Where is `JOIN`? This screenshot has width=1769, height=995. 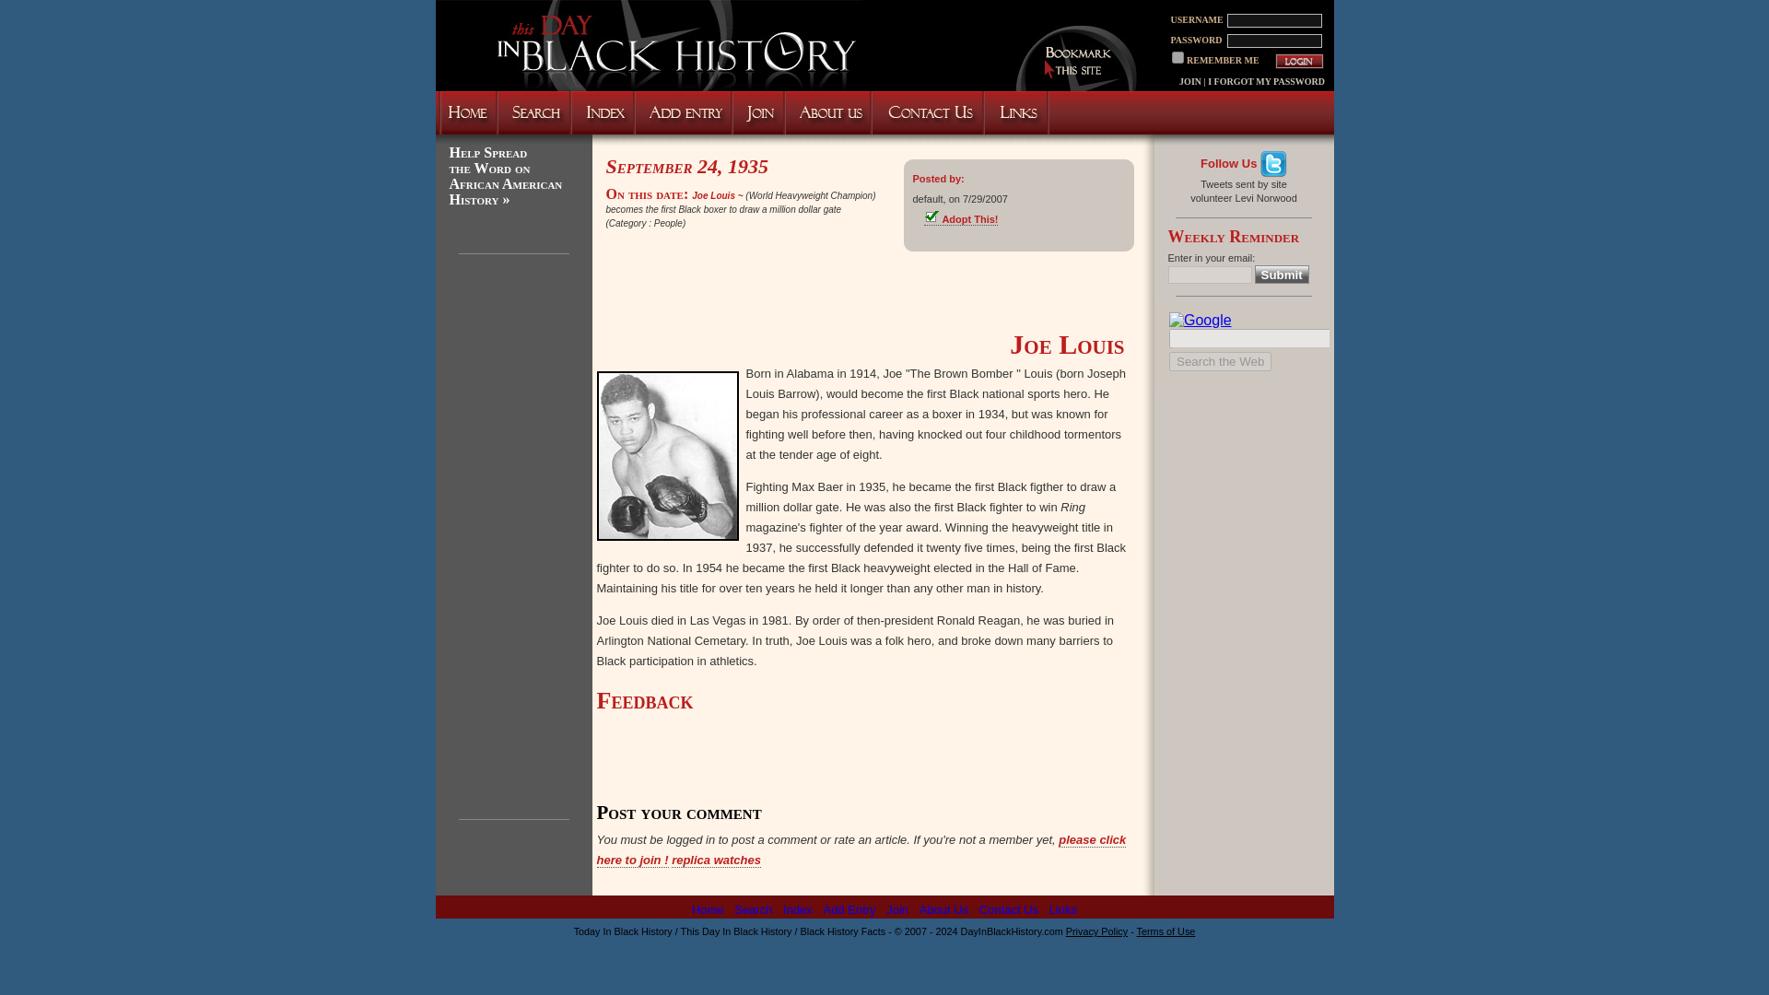 JOIN is located at coordinates (1190, 82).